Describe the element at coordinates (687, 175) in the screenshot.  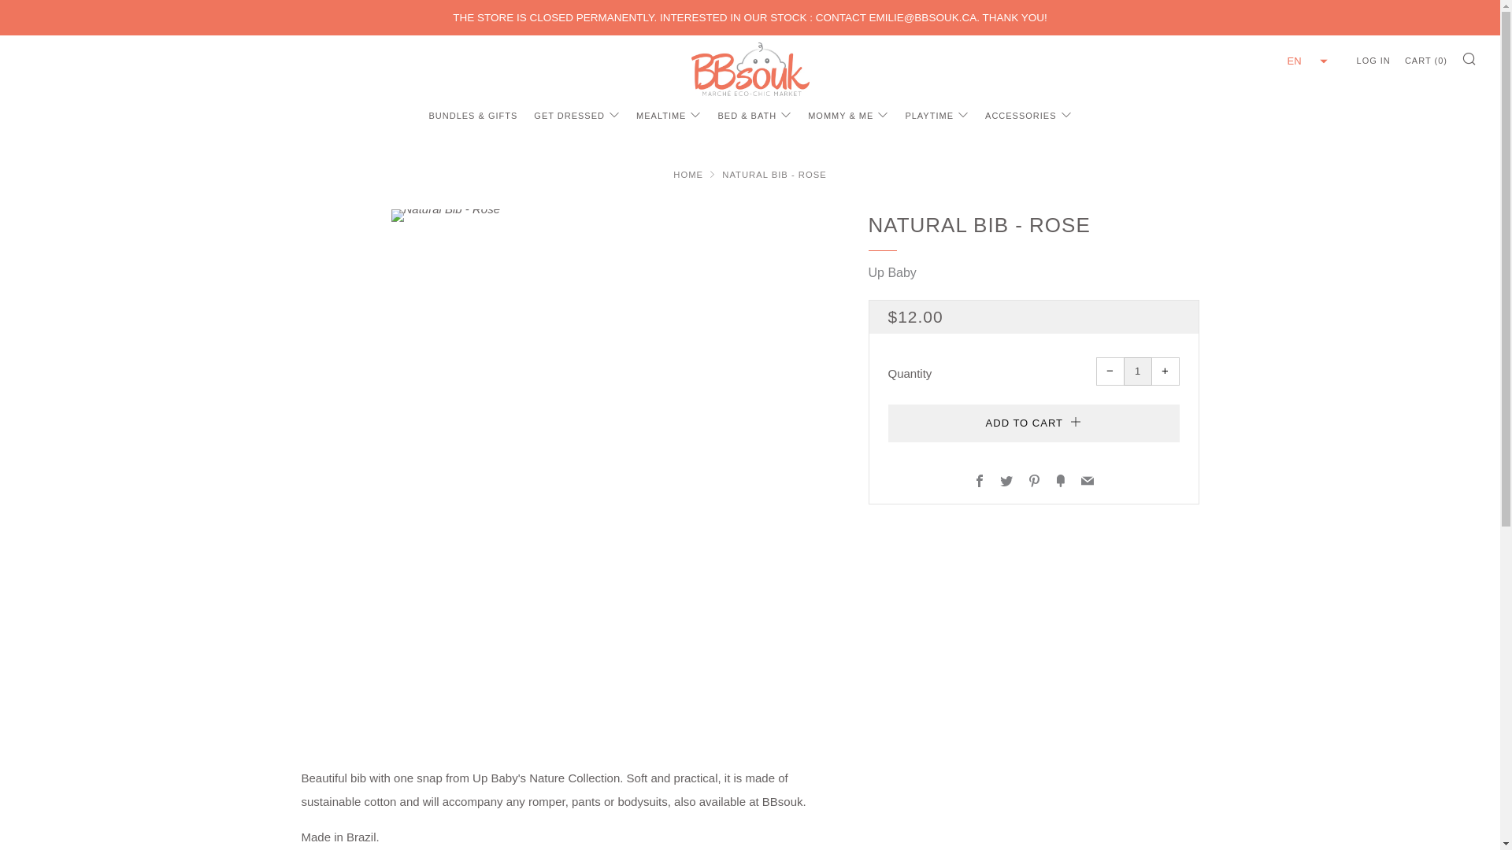
I see `Home` at that location.